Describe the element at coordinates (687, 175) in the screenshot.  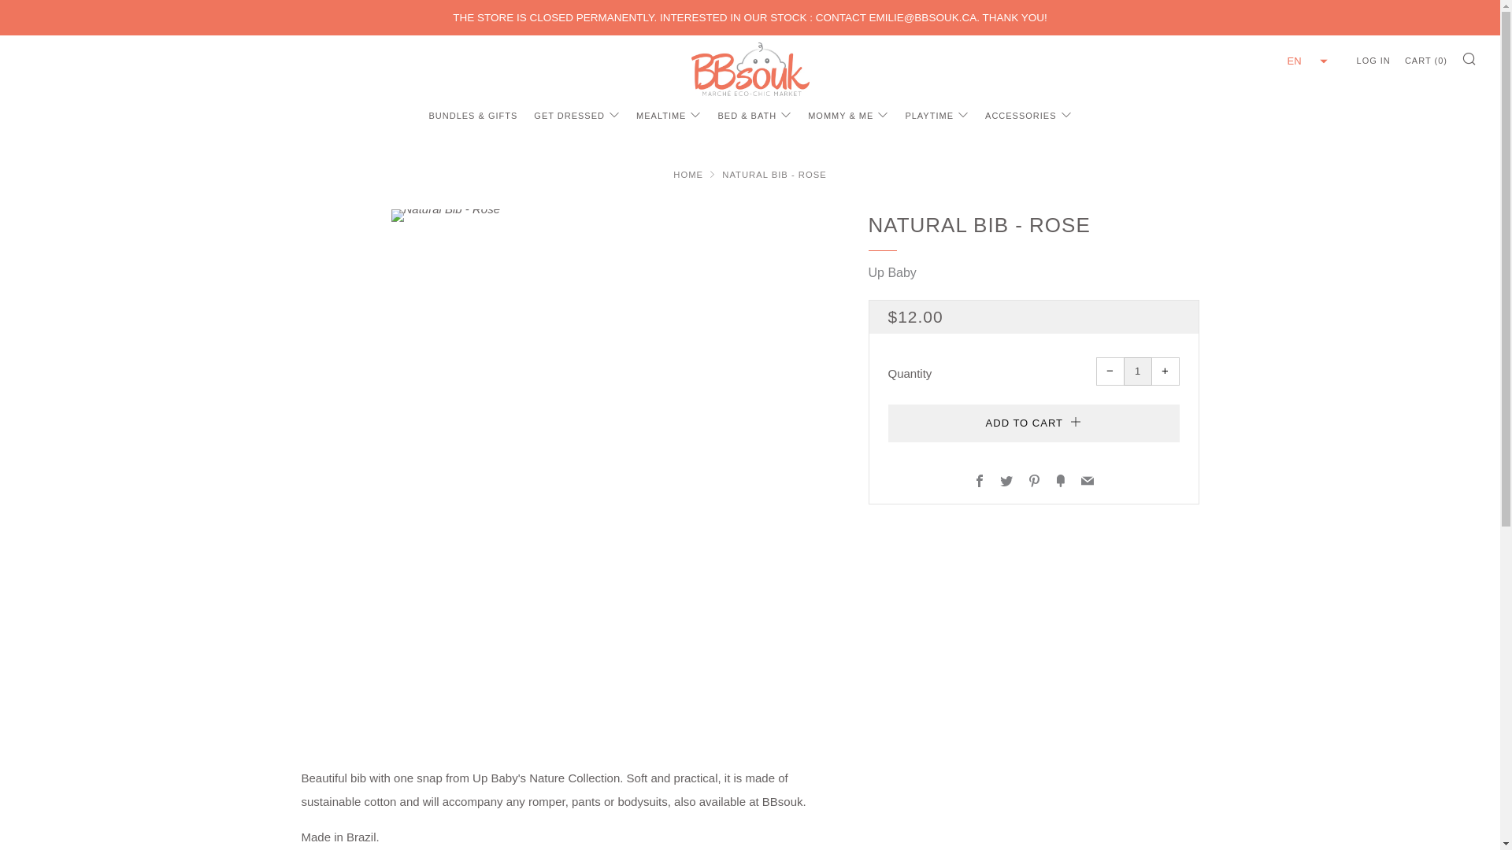
I see `Home` at that location.